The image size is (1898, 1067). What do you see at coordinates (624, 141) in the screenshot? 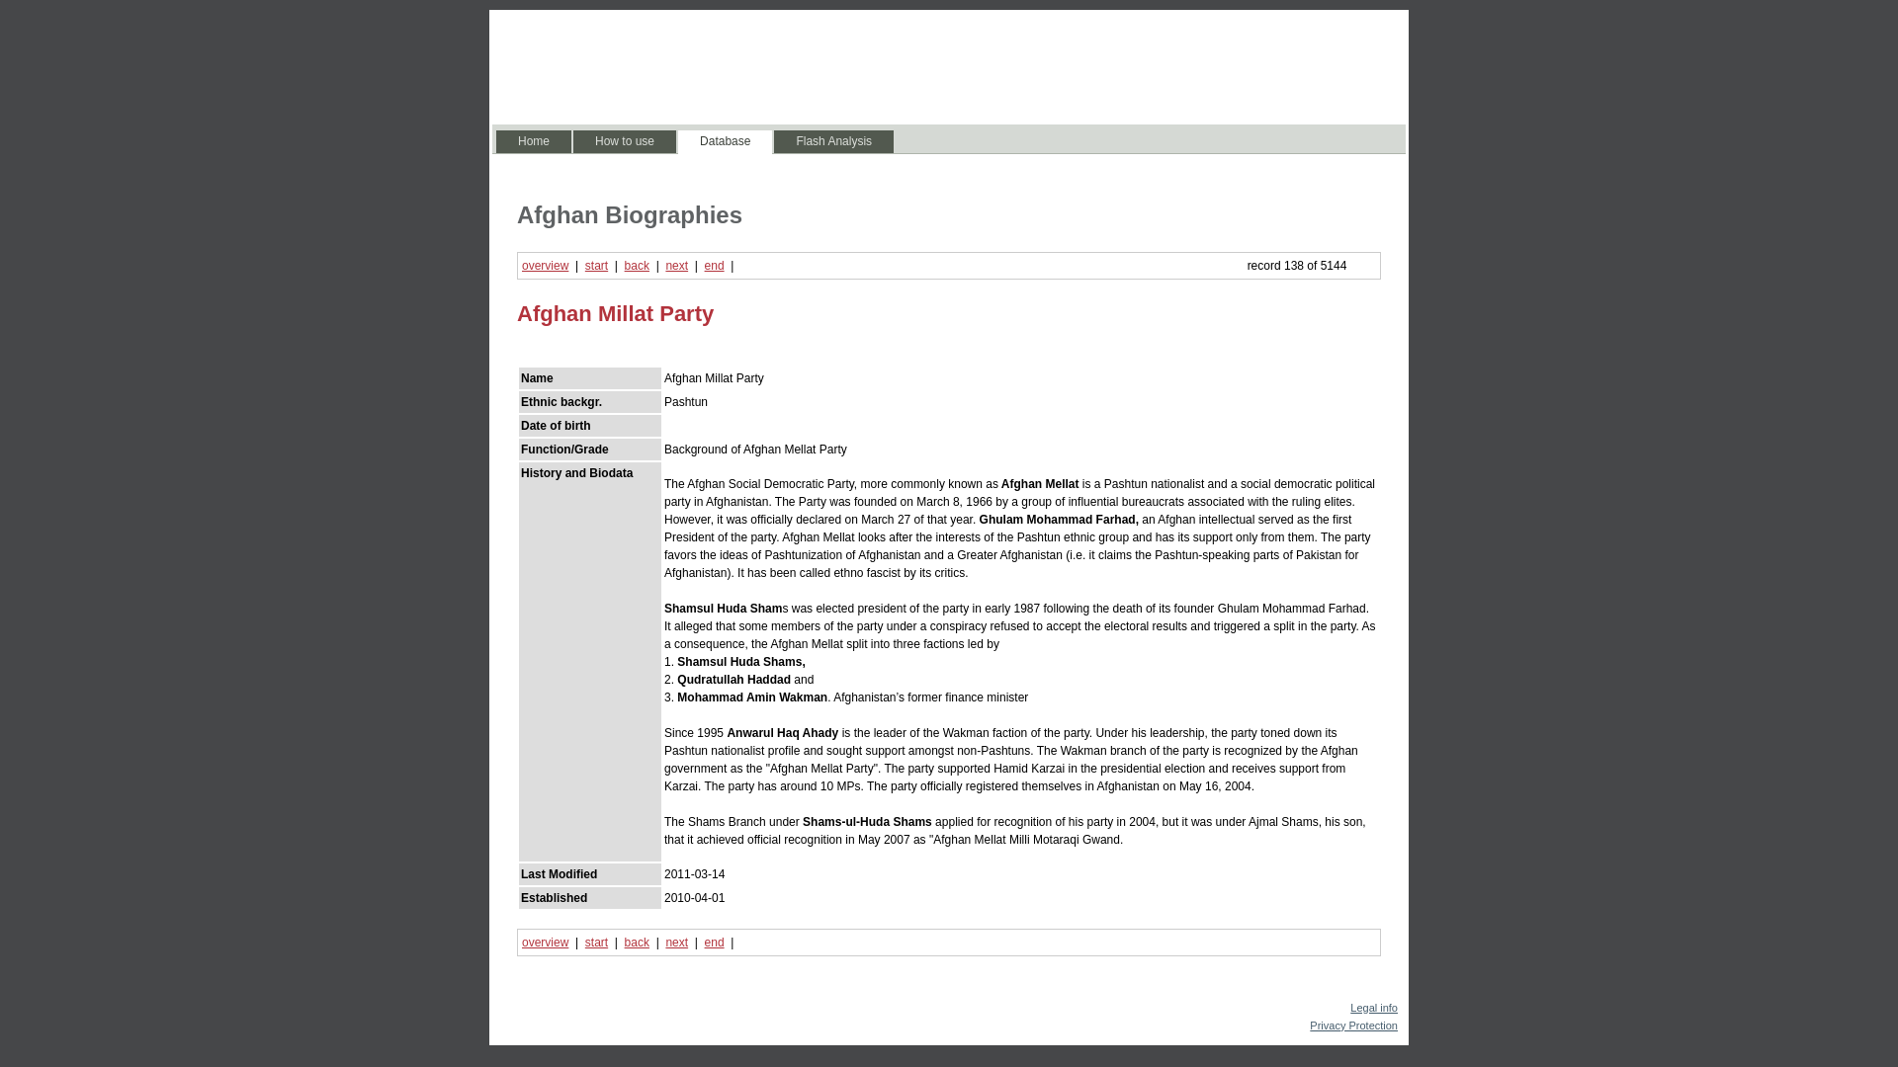
I see `How to use` at bounding box center [624, 141].